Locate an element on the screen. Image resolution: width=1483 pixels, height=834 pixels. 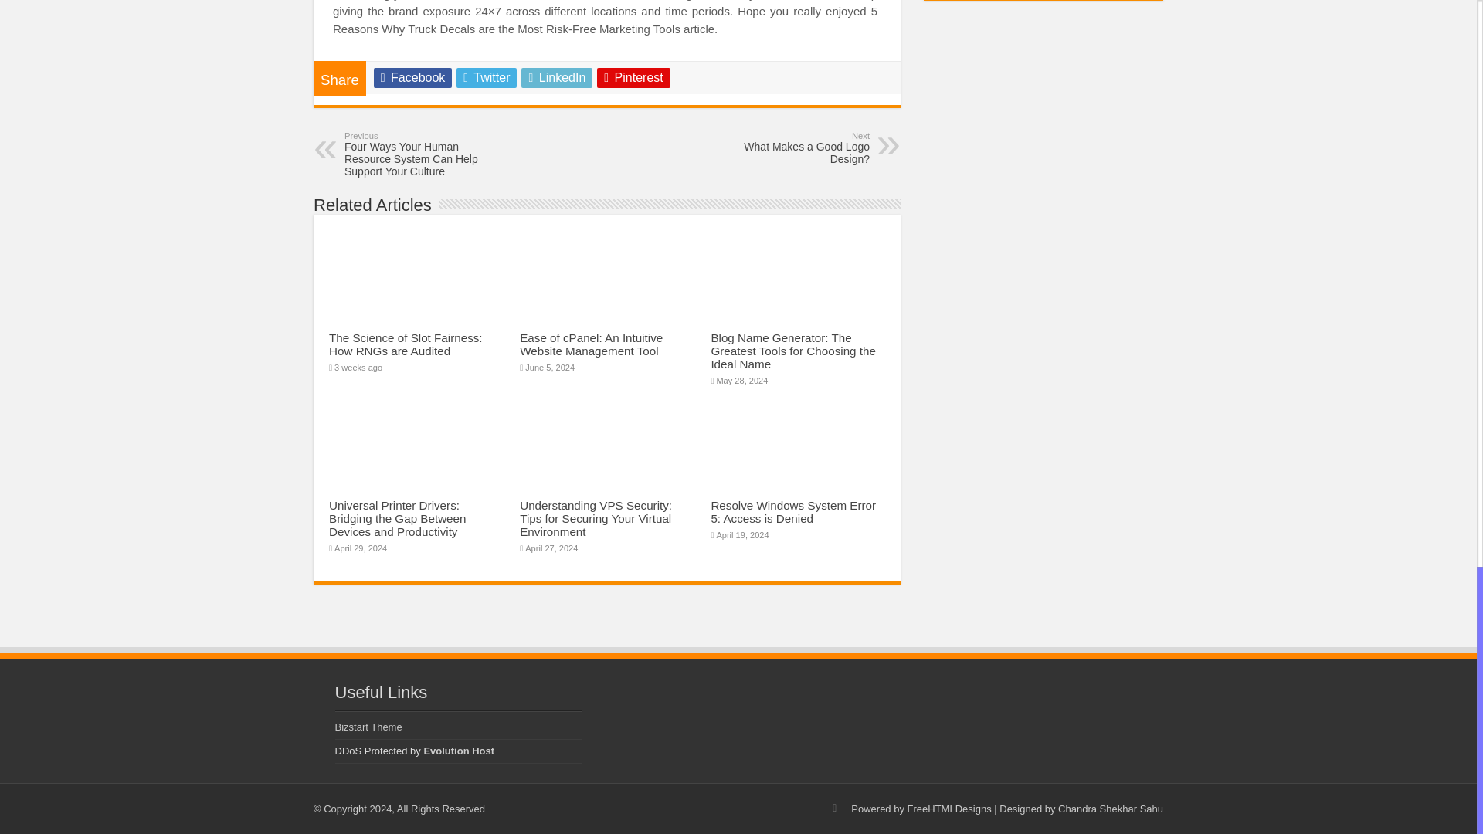
LinkedIn is located at coordinates (487, 77).